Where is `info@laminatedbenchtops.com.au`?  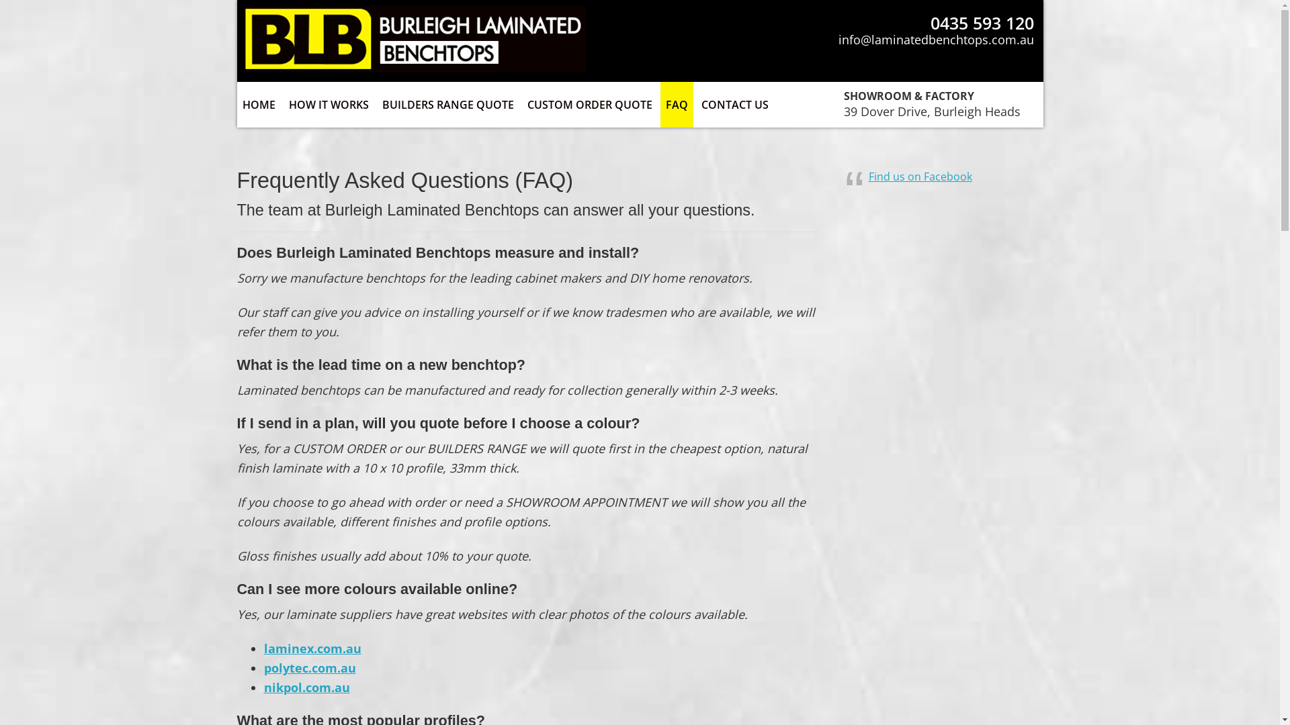 info@laminatedbenchtops.com.au is located at coordinates (937, 40).